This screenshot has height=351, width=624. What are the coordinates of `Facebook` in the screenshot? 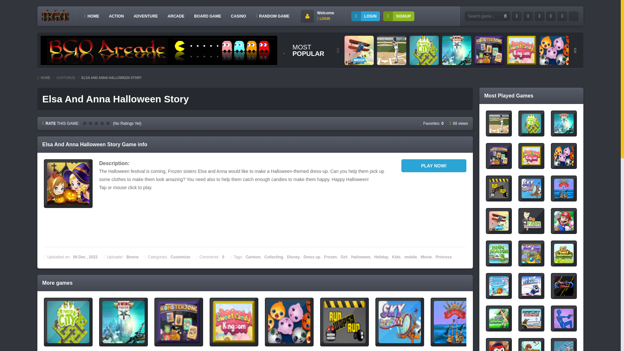 It's located at (517, 16).